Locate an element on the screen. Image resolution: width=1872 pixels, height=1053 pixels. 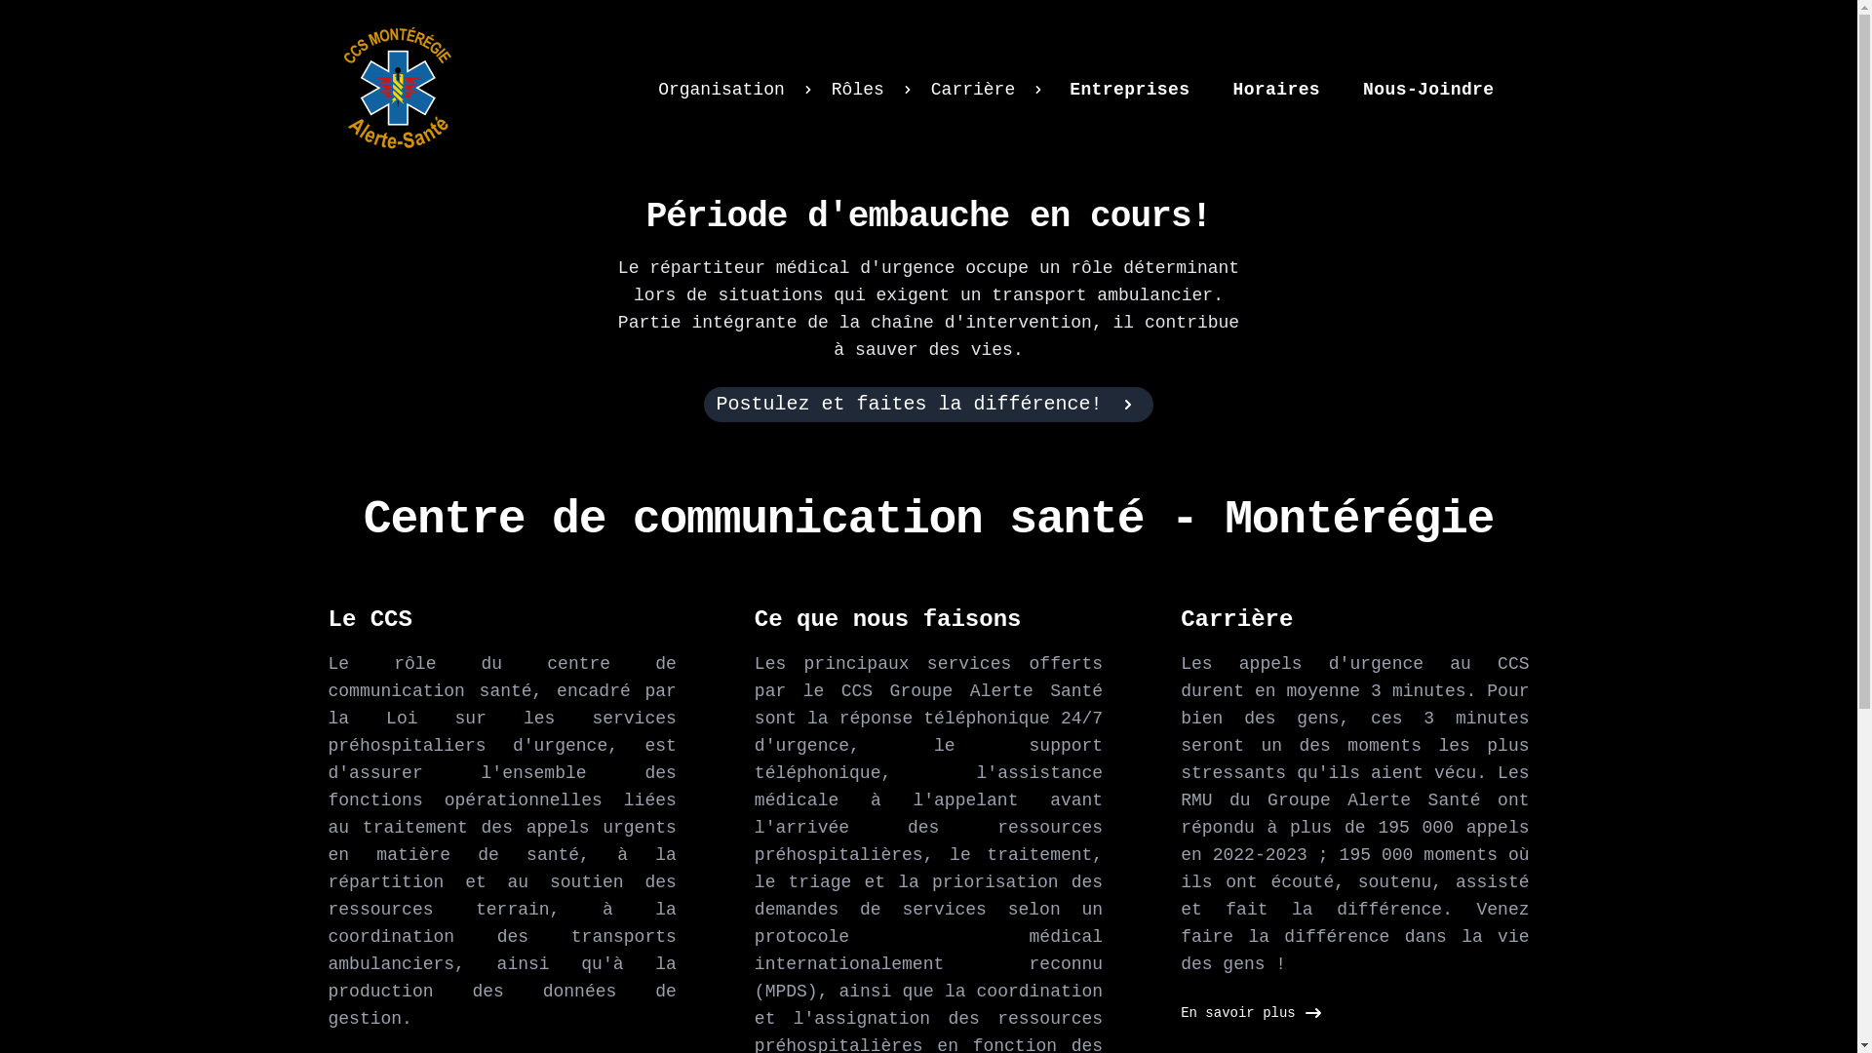
Horaires is located at coordinates (1276, 90).